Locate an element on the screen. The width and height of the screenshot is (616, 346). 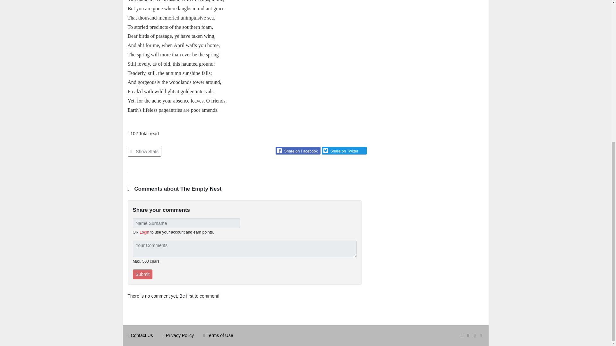
Privacy Policy is located at coordinates (180, 335).